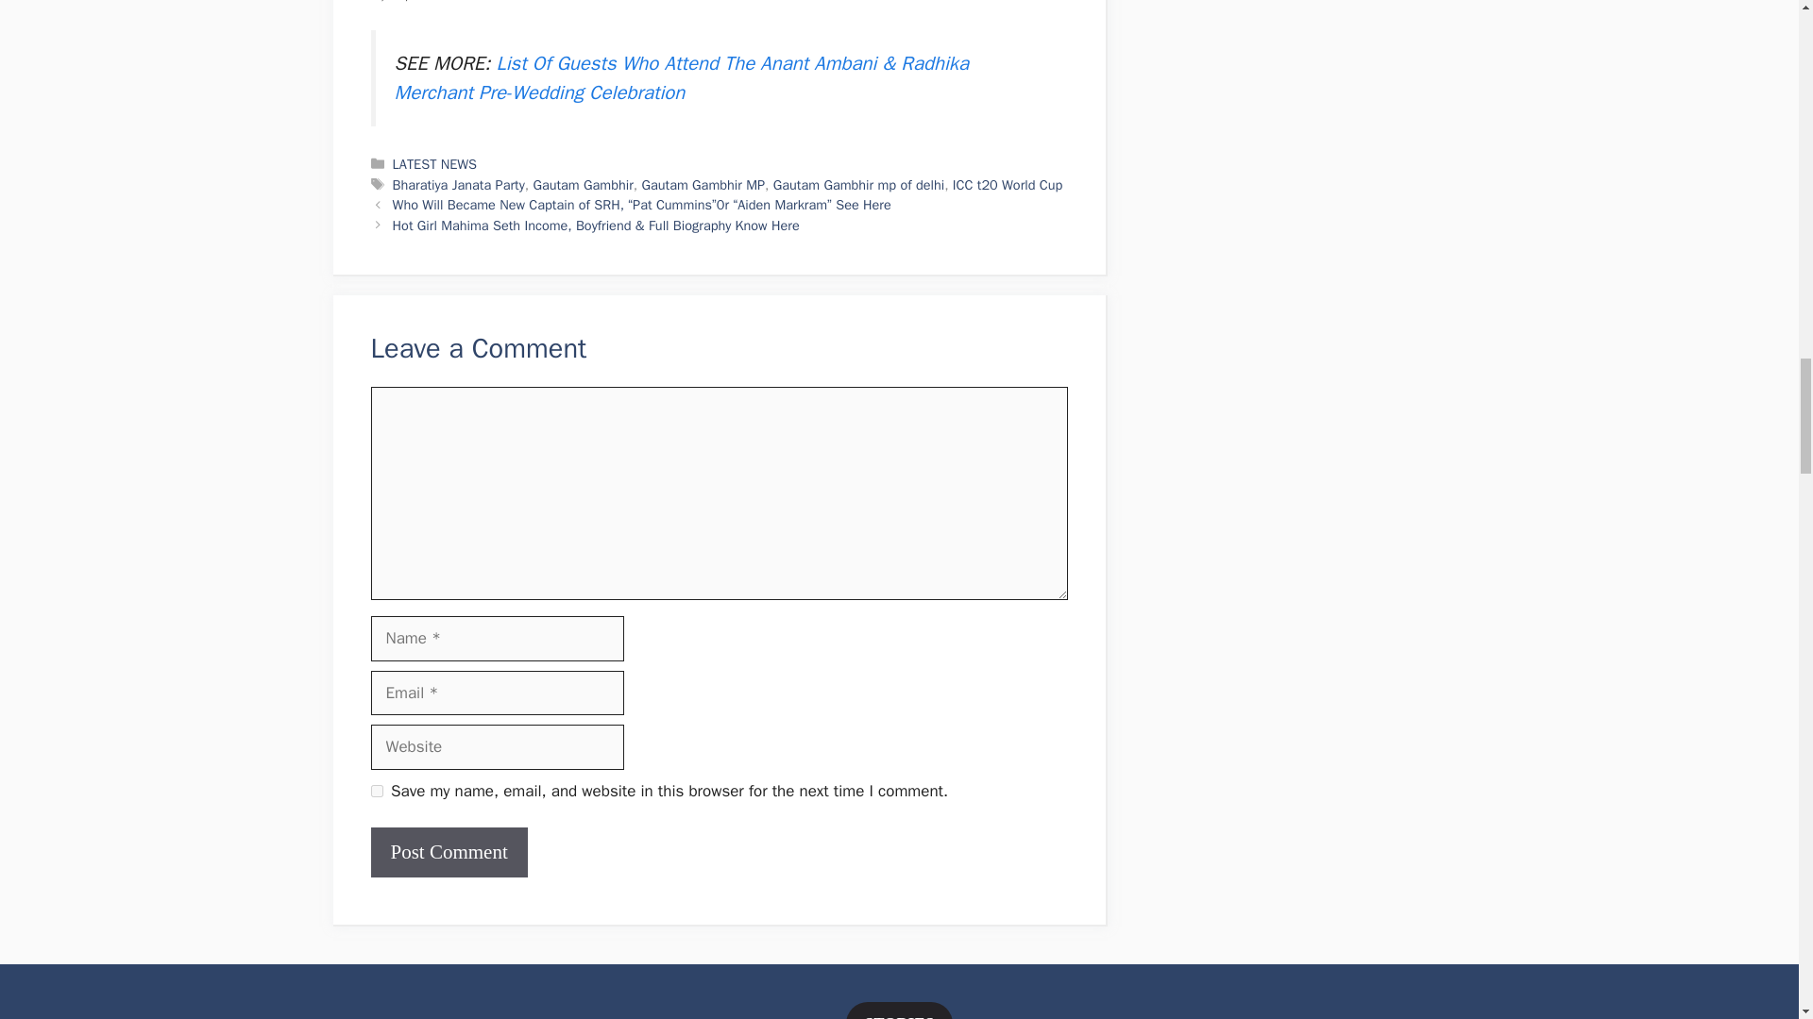 The height and width of the screenshot is (1019, 1813). I want to click on yes, so click(376, 791).